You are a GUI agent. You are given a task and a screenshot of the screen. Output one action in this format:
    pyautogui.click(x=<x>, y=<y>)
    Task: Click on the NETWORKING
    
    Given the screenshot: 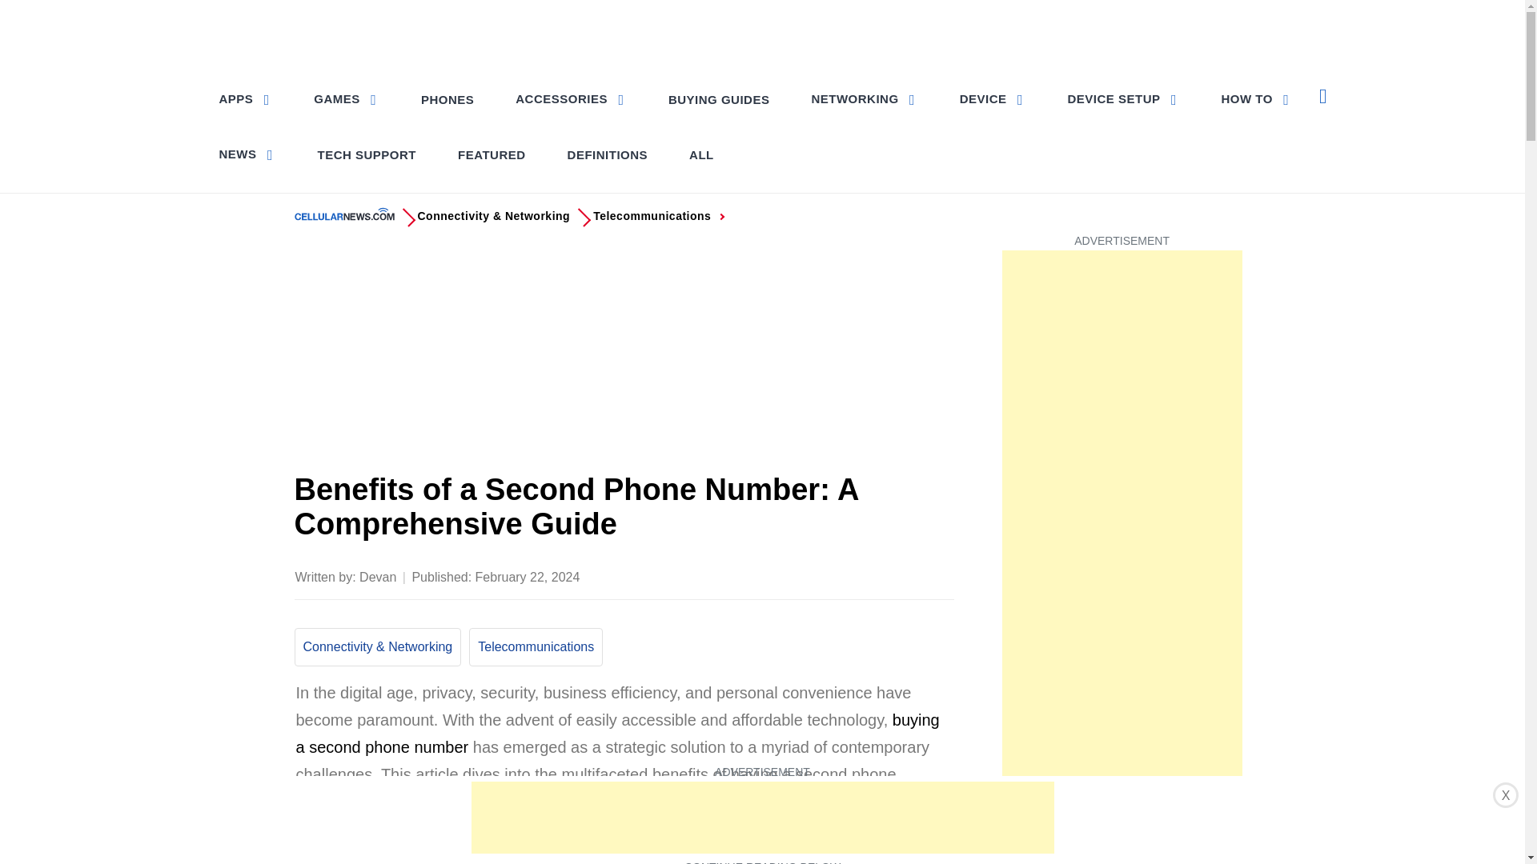 What is the action you would take?
    pyautogui.click(x=863, y=98)
    